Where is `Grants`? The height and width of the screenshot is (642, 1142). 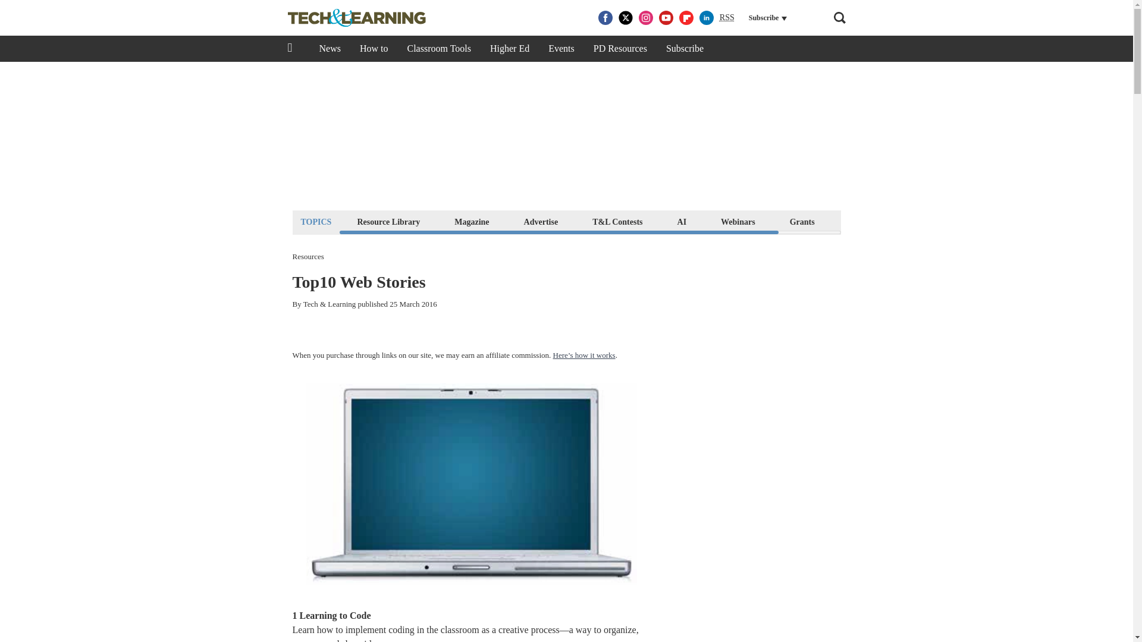 Grants is located at coordinates (802, 221).